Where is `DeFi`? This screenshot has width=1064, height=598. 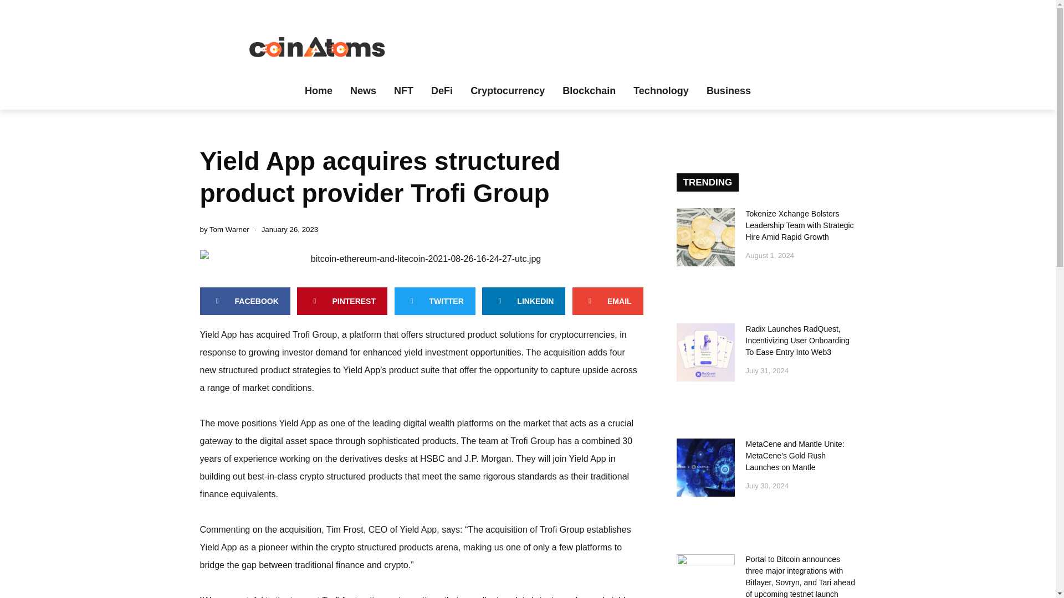
DeFi is located at coordinates (442, 90).